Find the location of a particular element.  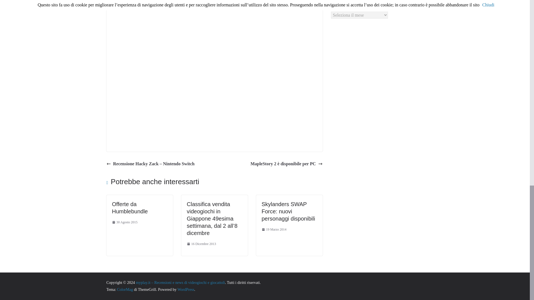

19 Marzo 2014 is located at coordinates (274, 230).